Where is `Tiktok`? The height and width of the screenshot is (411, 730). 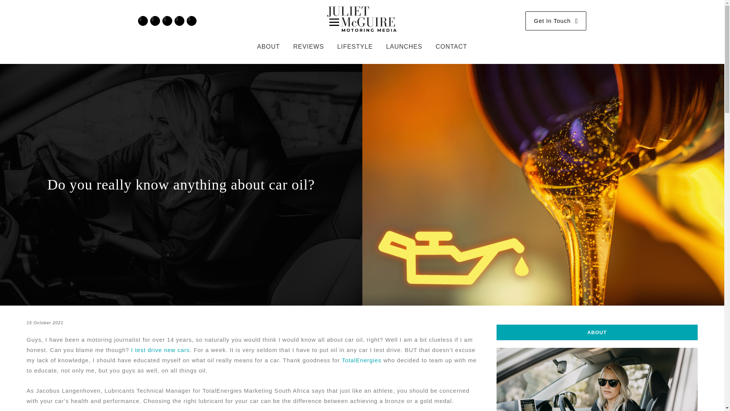 Tiktok is located at coordinates (191, 21).